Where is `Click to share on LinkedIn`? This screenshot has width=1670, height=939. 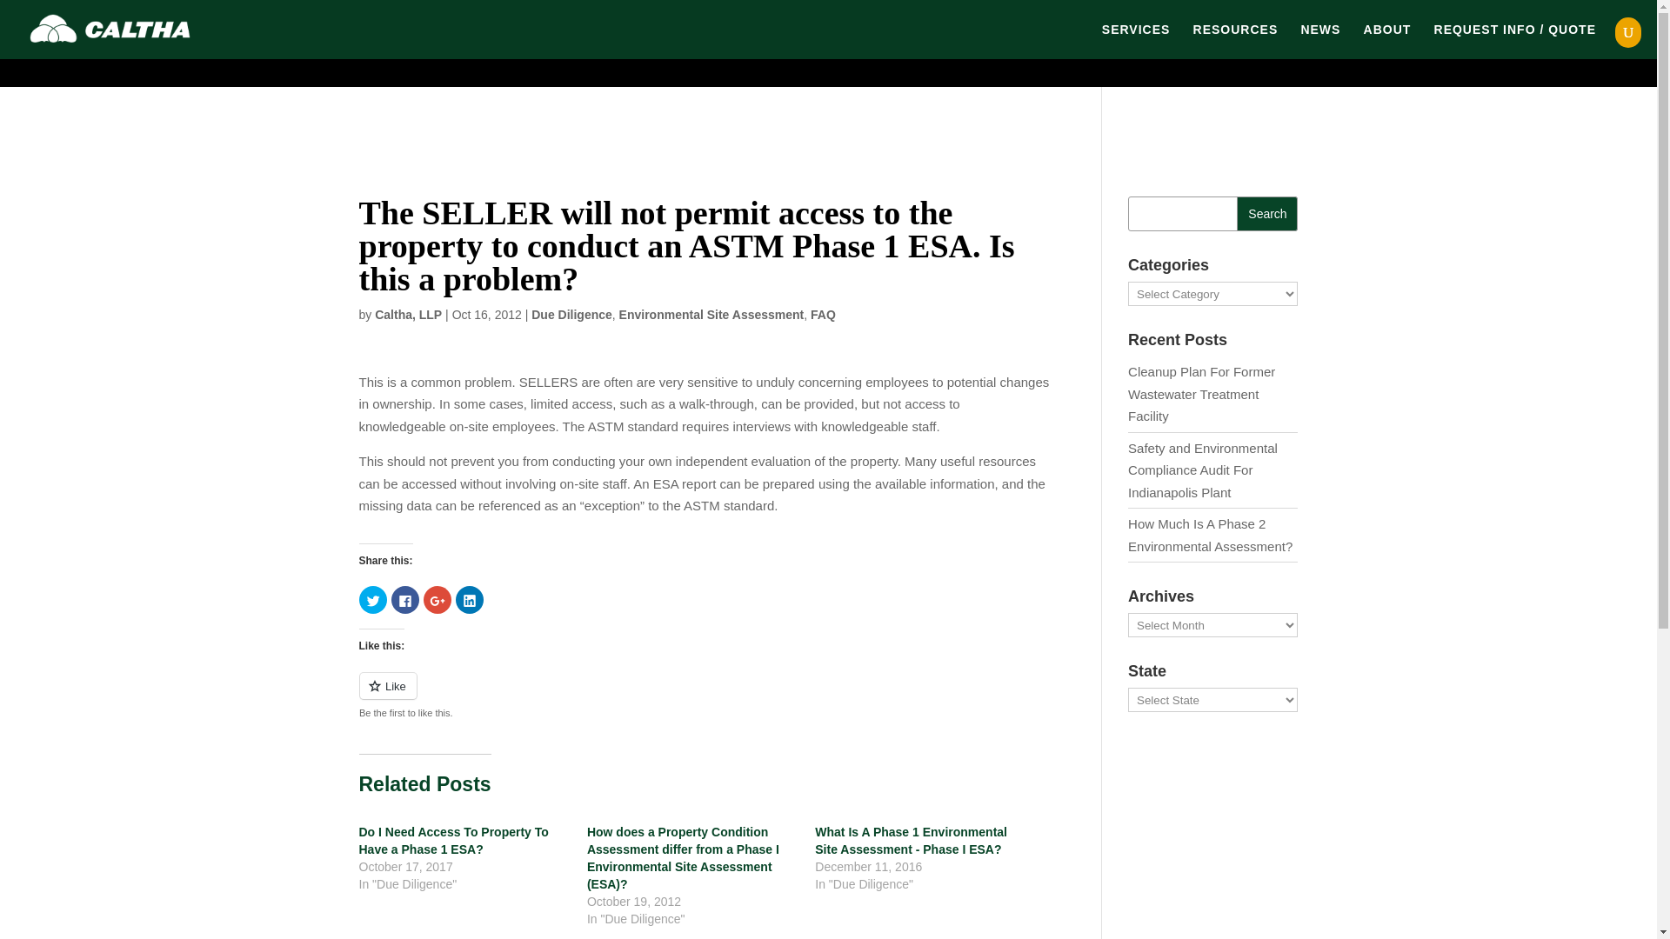 Click to share on LinkedIn is located at coordinates (470, 600).